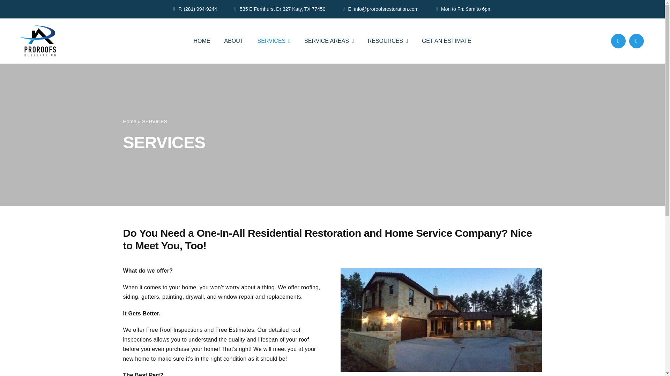  What do you see at coordinates (280, 9) in the screenshot?
I see `535 E Fernhurst Dr 327 Katy, TX 77450` at bounding box center [280, 9].